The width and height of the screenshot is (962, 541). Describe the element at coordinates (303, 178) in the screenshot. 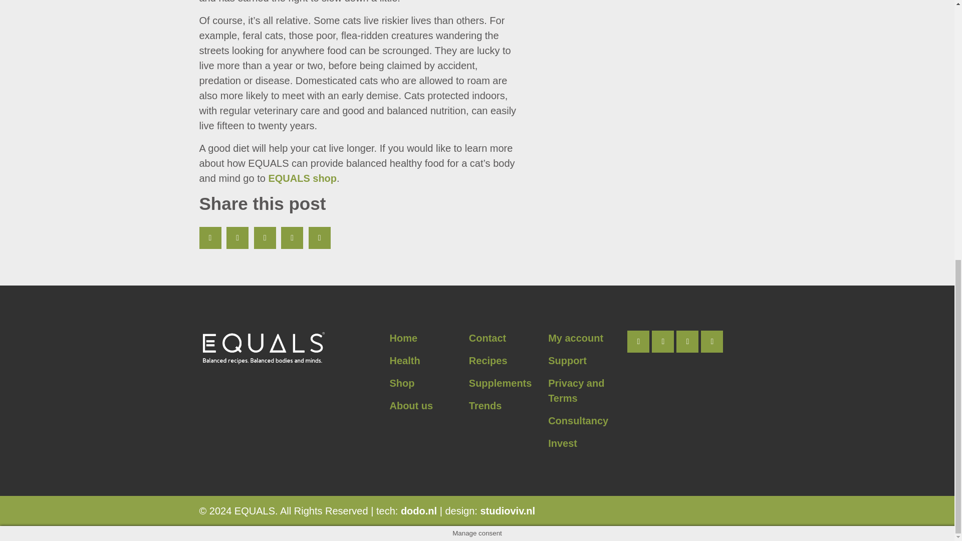

I see `EQUALS shop` at that location.